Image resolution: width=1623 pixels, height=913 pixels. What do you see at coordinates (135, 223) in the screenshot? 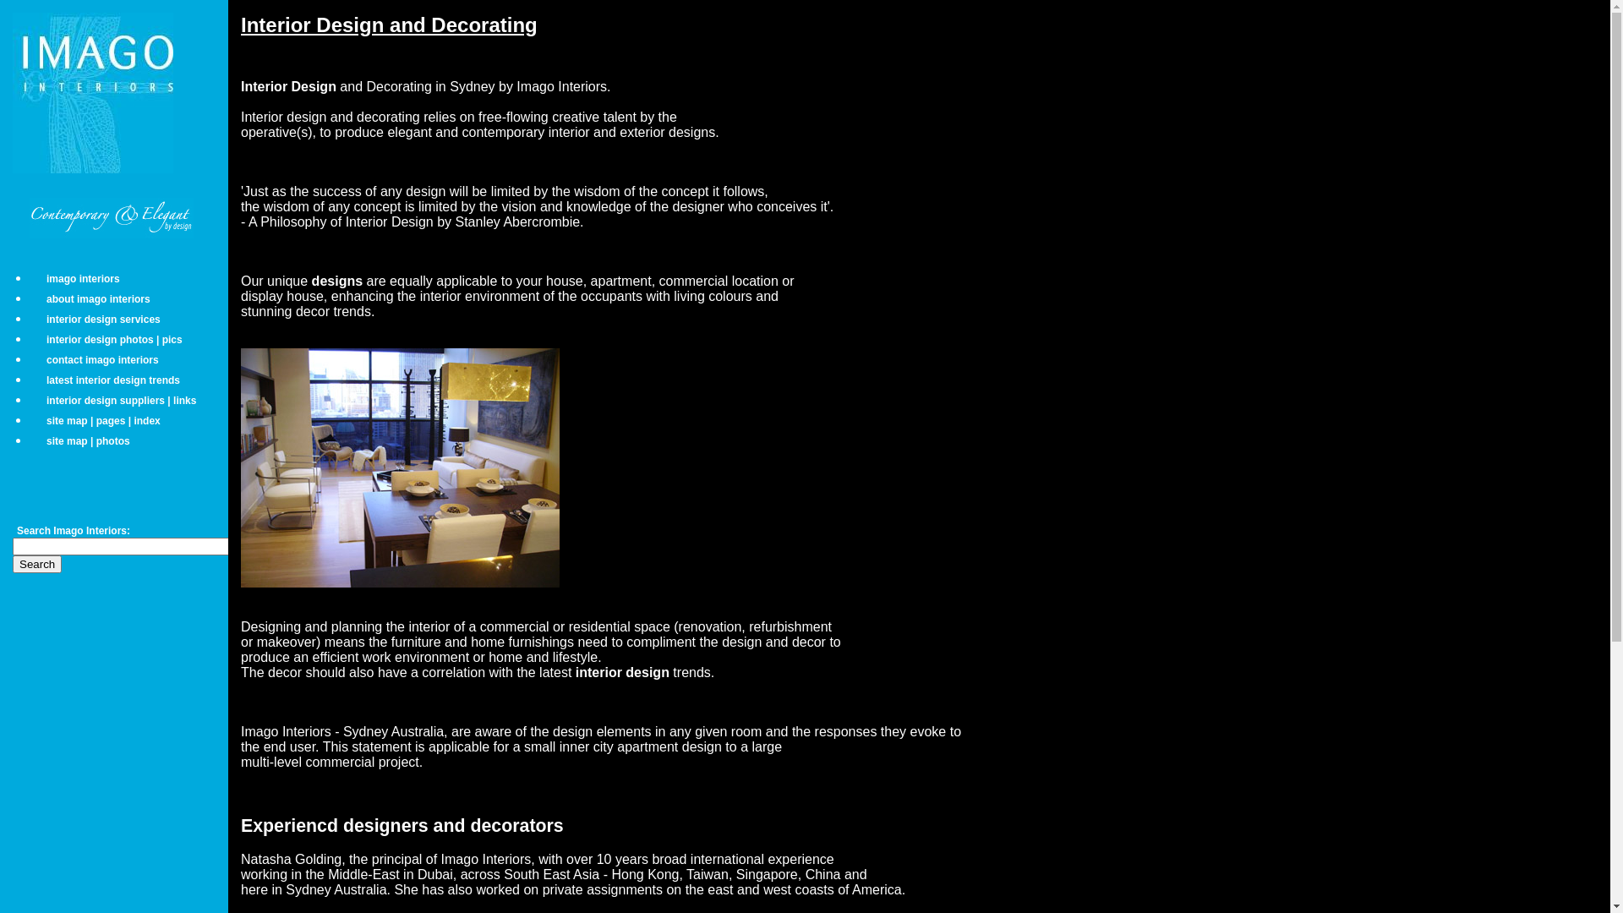
I see `Imago Interiors motto` at bounding box center [135, 223].